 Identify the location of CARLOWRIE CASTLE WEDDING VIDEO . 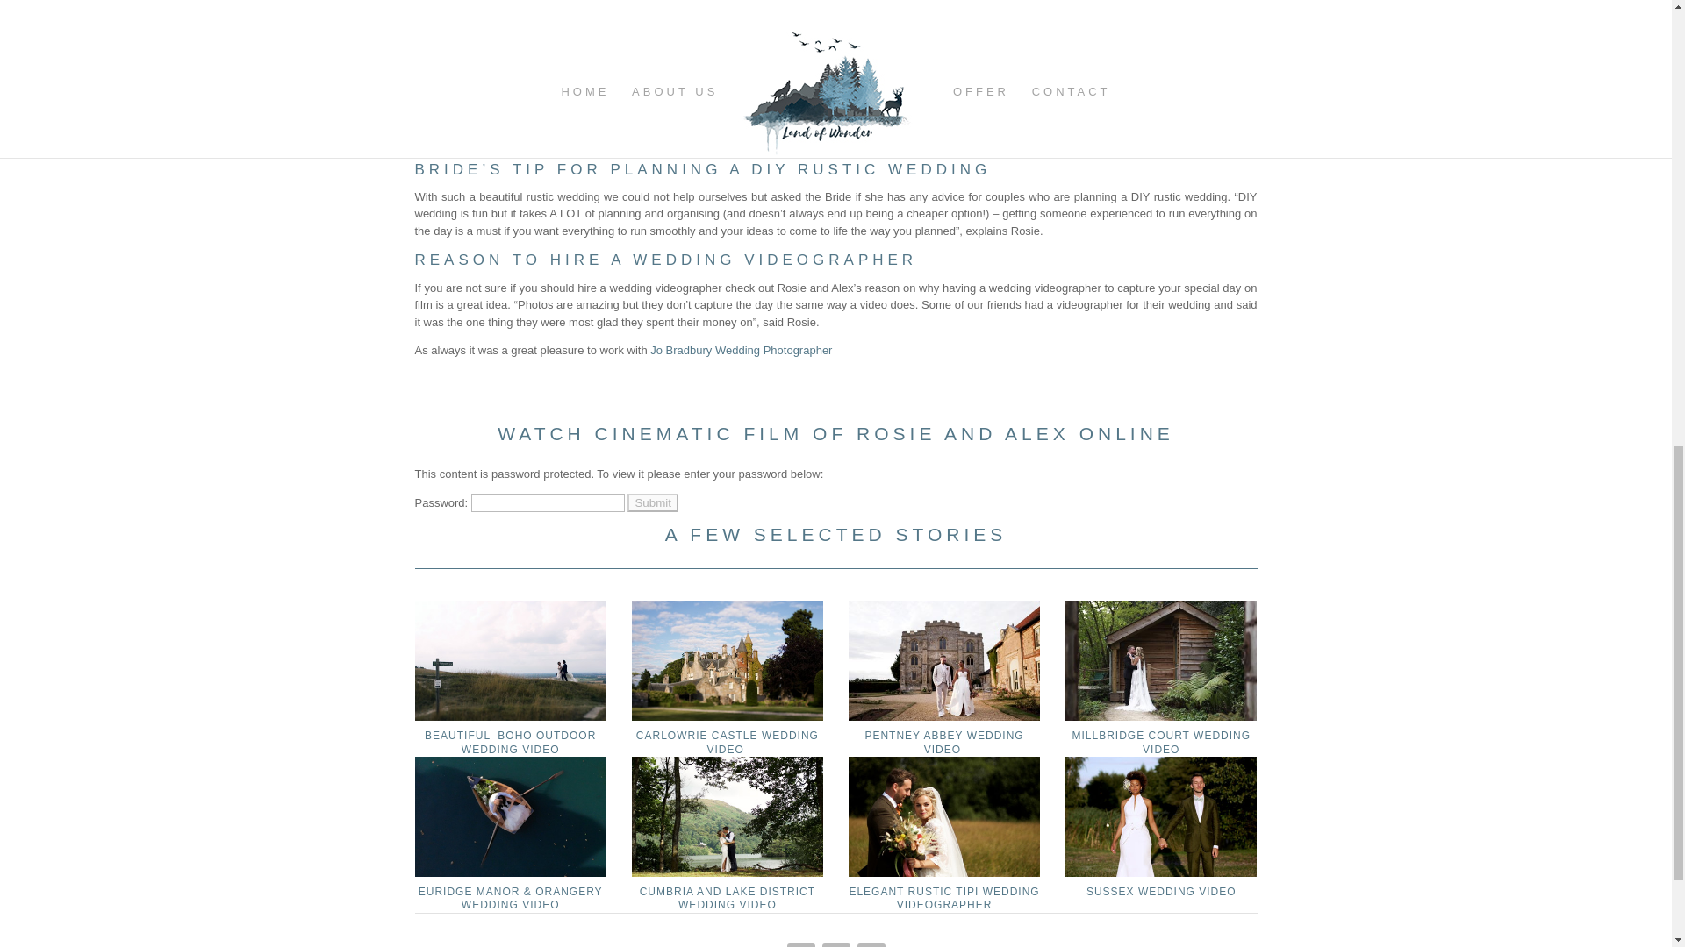
(728, 742).